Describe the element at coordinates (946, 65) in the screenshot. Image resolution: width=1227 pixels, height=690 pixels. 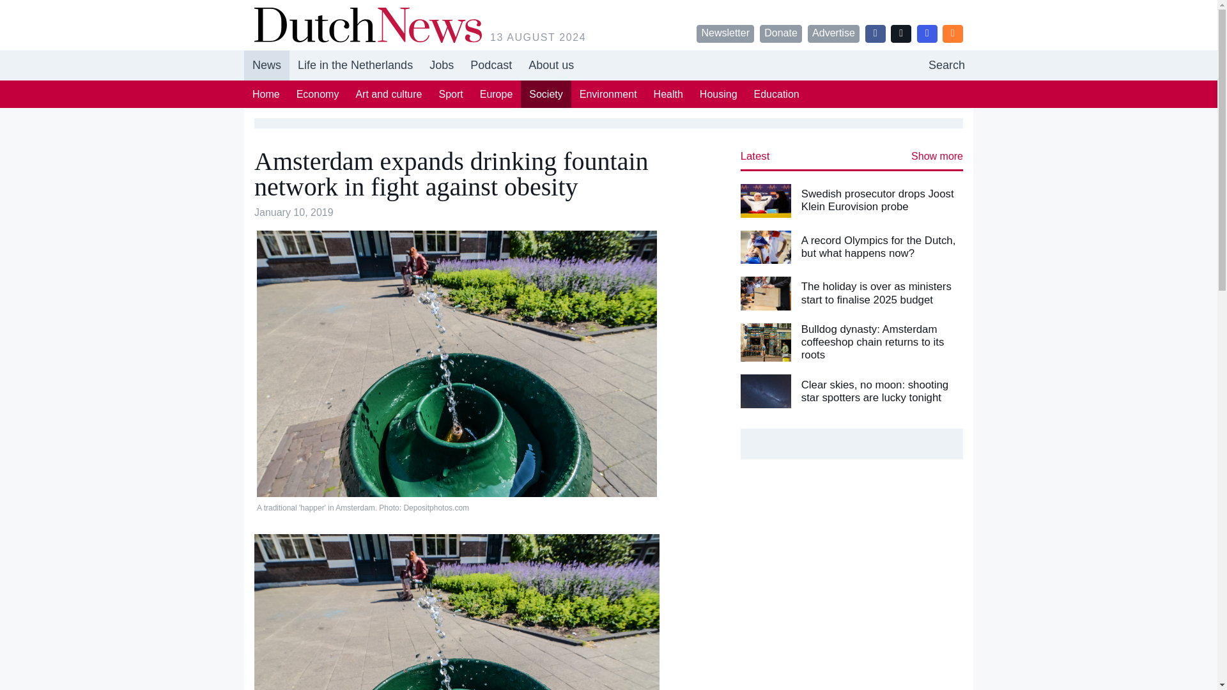
I see `hidden-in-footer` at that location.